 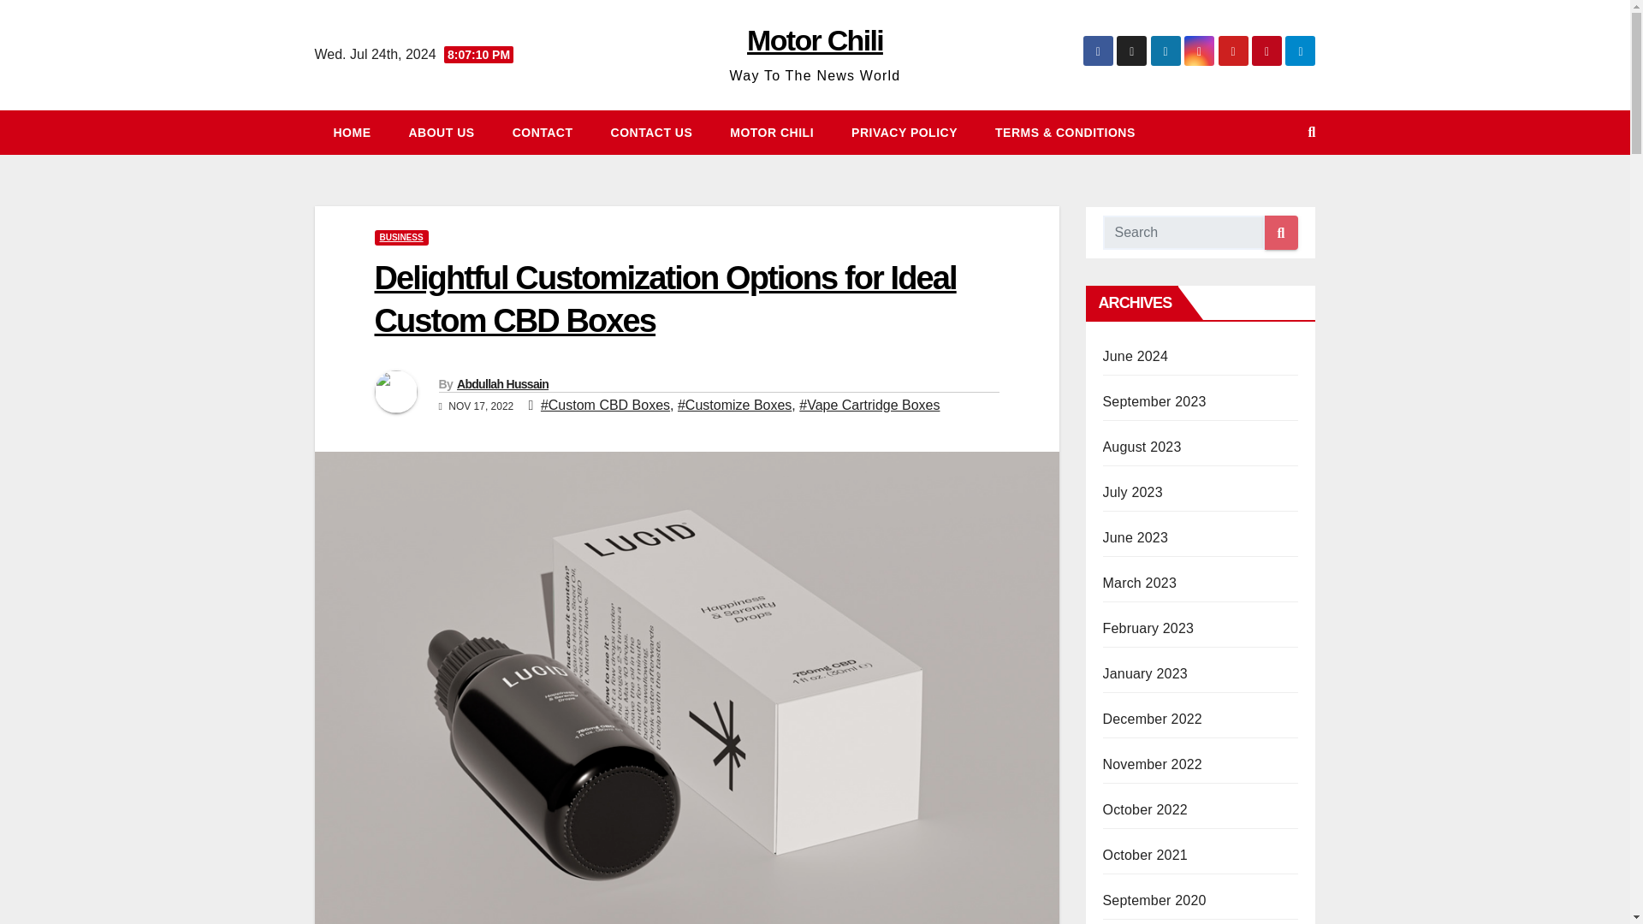 I want to click on ABOUT US, so click(x=442, y=132).